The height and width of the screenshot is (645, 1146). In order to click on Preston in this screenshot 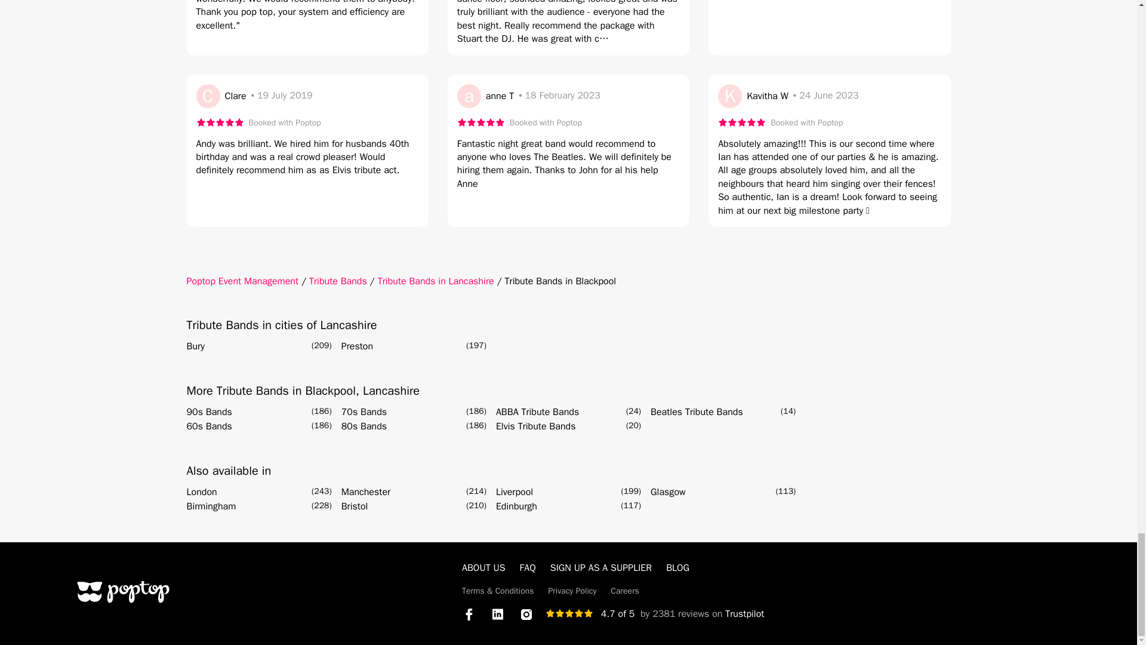, I will do `click(357, 346)`.